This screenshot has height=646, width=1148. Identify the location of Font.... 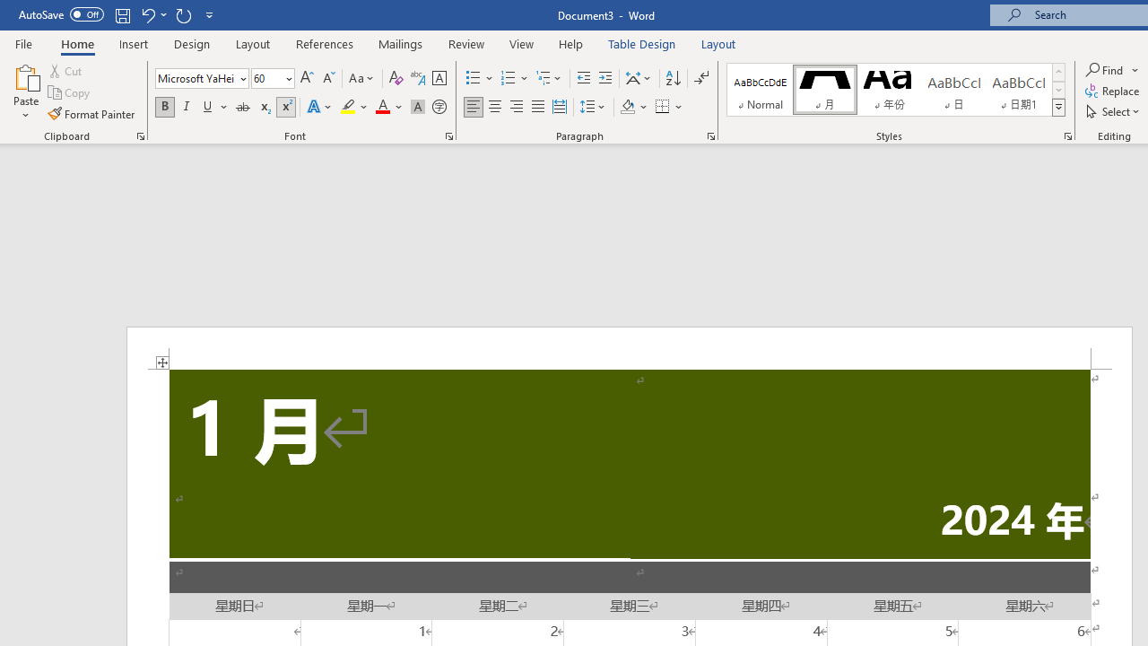
(448, 136).